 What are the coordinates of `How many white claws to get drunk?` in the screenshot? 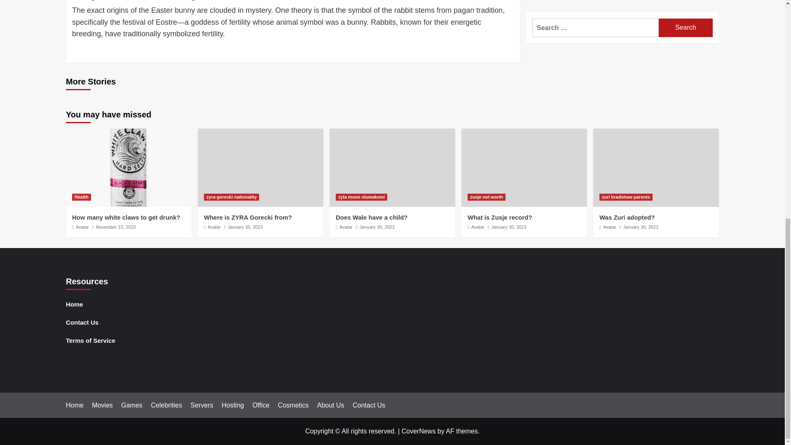 It's located at (126, 217).